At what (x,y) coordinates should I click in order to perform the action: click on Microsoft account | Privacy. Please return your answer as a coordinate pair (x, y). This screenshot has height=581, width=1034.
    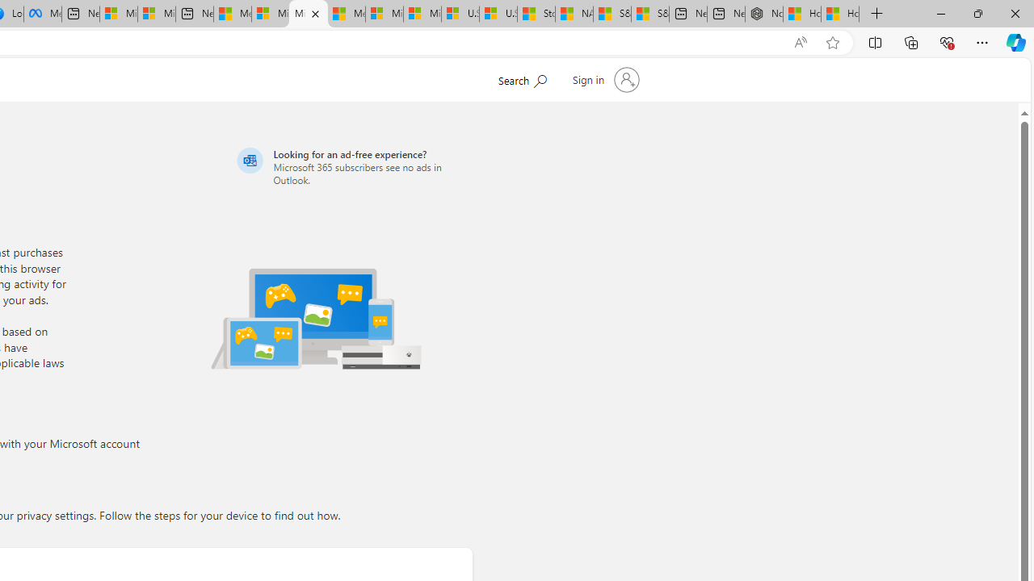
    Looking at the image, I should click on (308, 15).